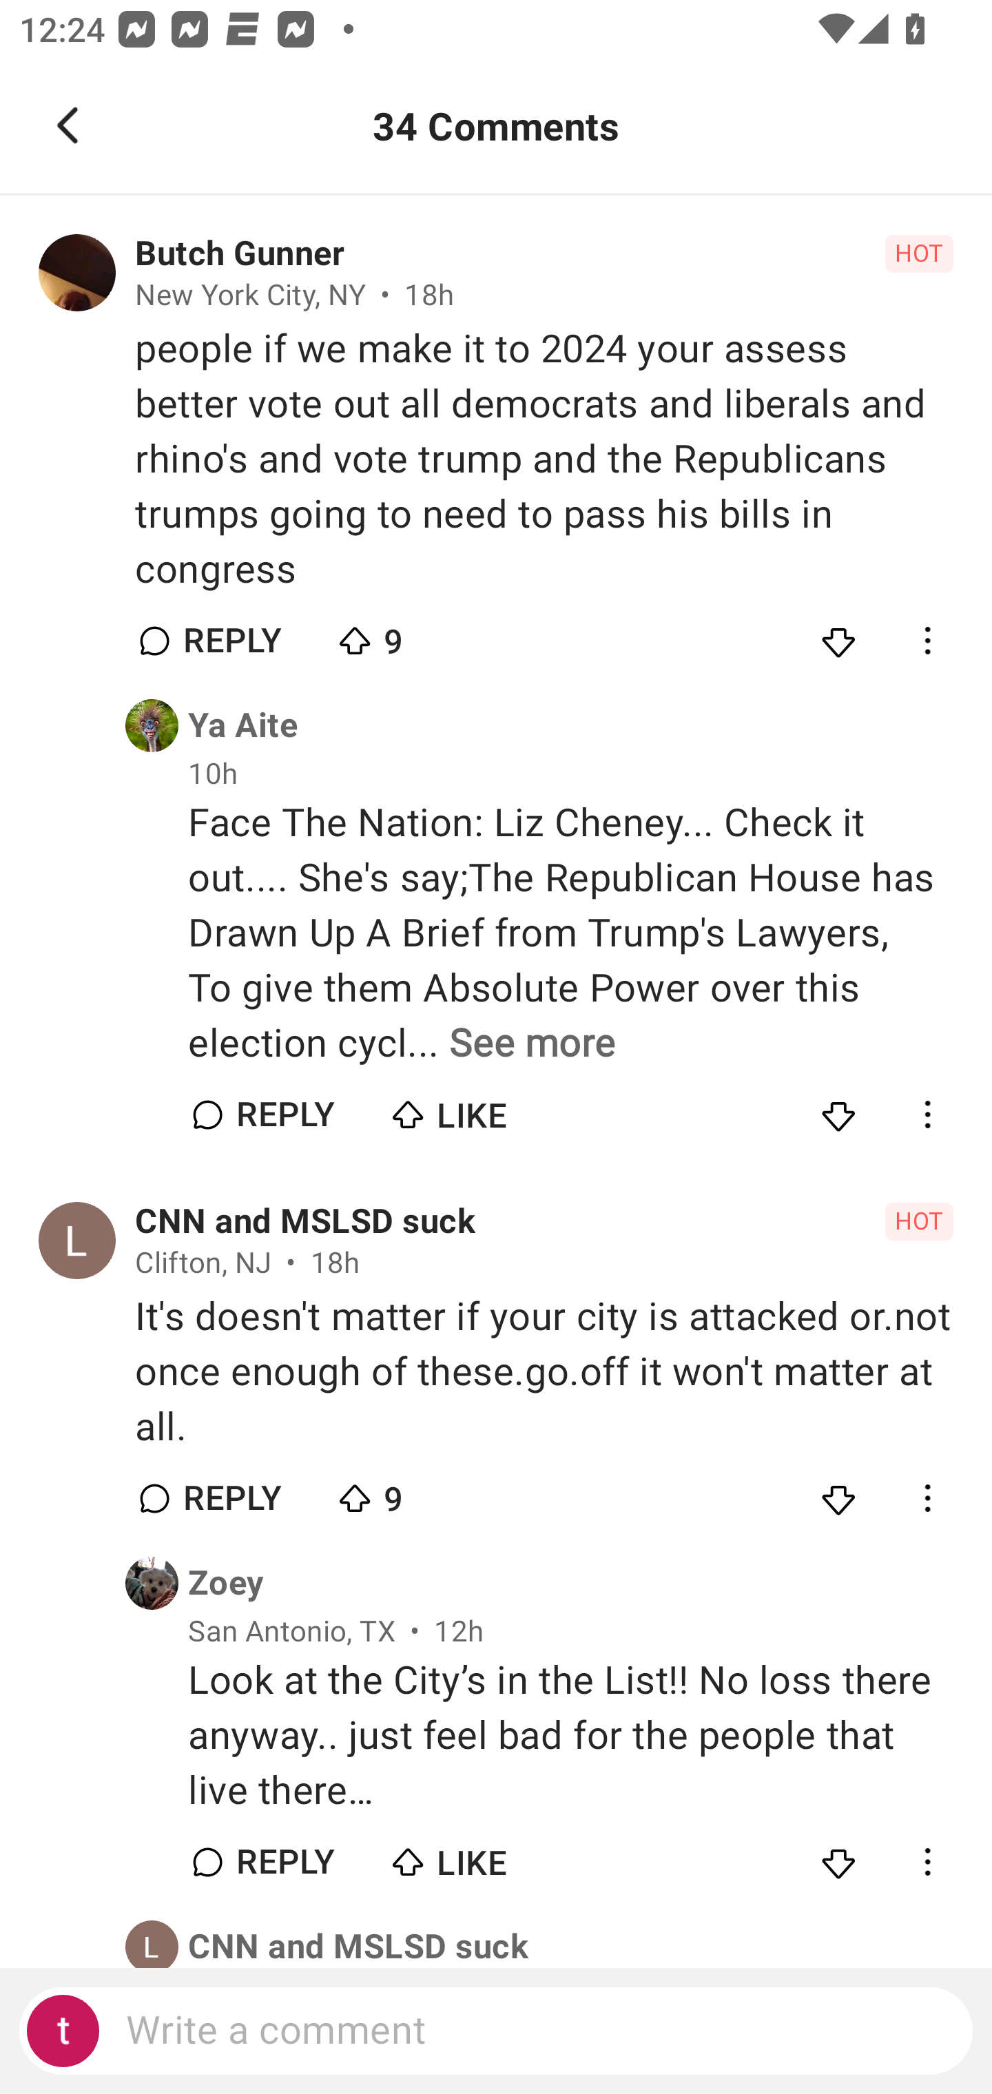 Image resolution: width=992 pixels, height=2094 pixels. I want to click on REPLY, so click(284, 1115).